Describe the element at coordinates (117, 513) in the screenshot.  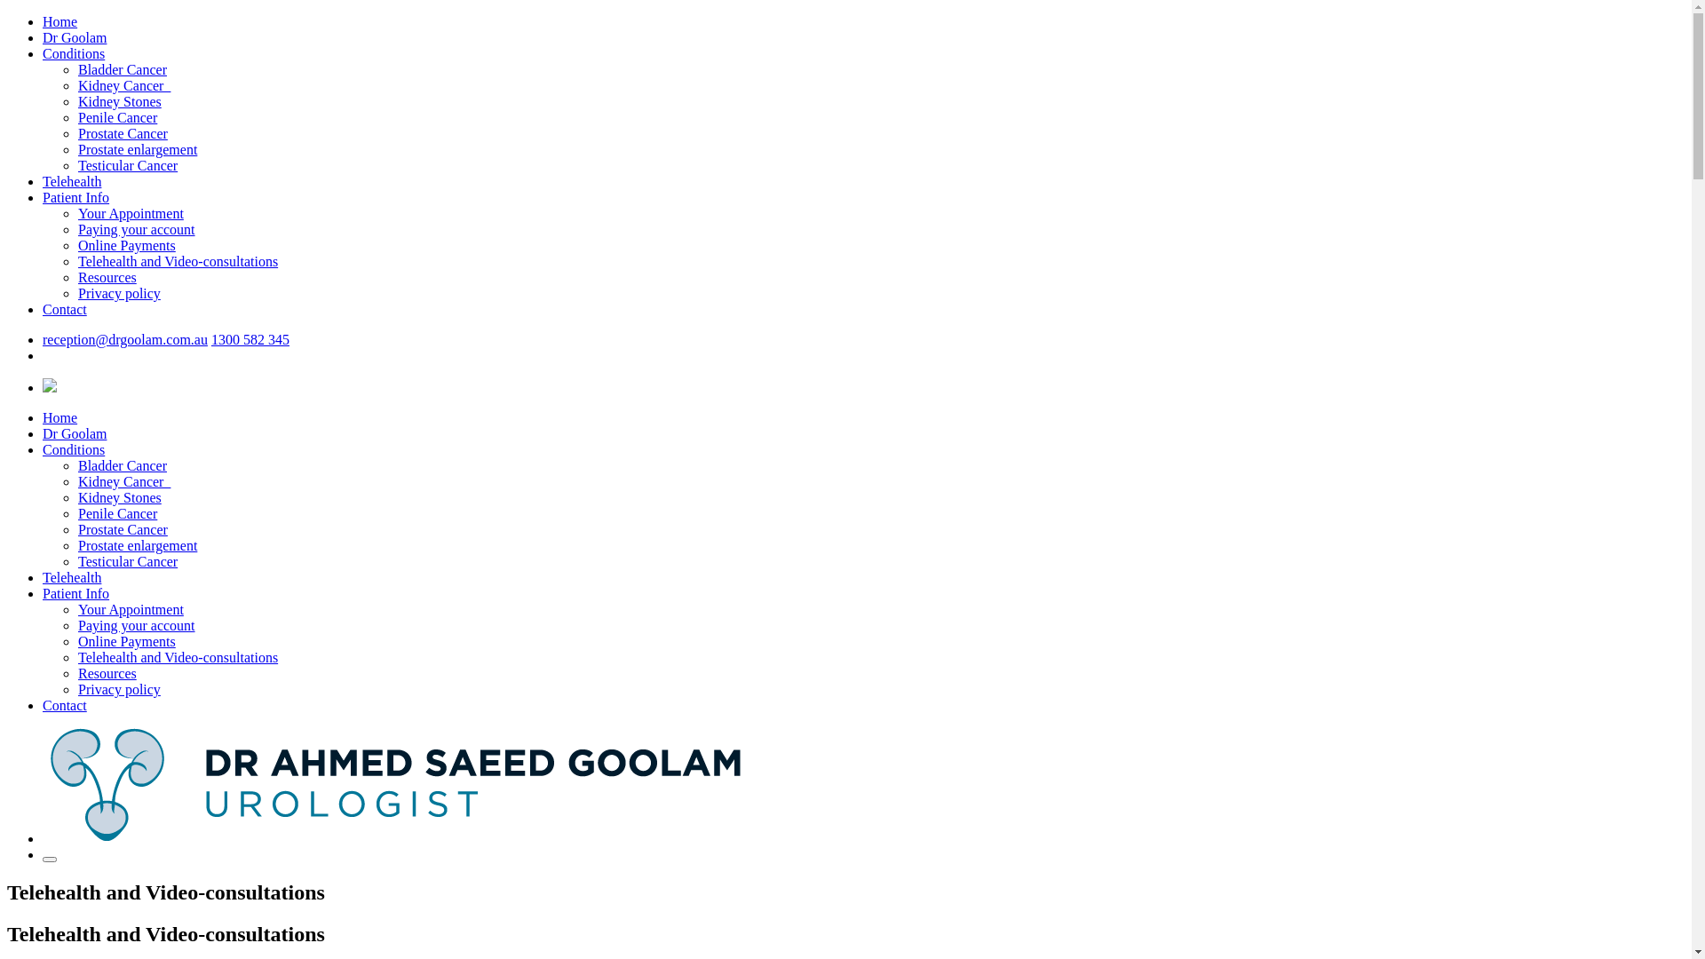
I see `Penile Cancer` at that location.